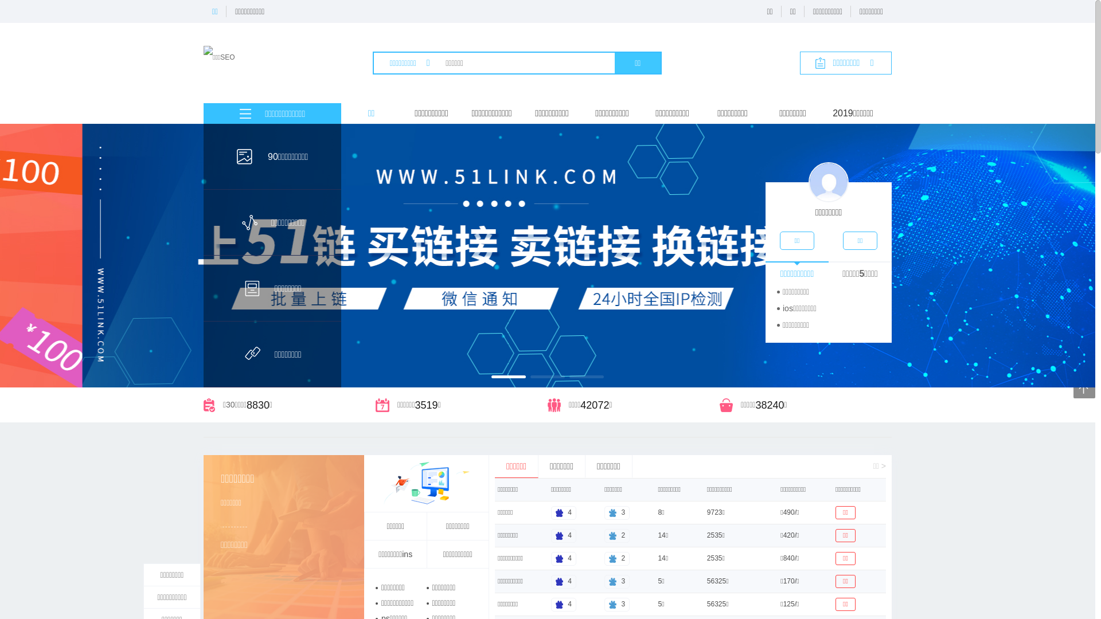 This screenshot has width=1101, height=619. What do you see at coordinates (617, 535) in the screenshot?
I see `2` at bounding box center [617, 535].